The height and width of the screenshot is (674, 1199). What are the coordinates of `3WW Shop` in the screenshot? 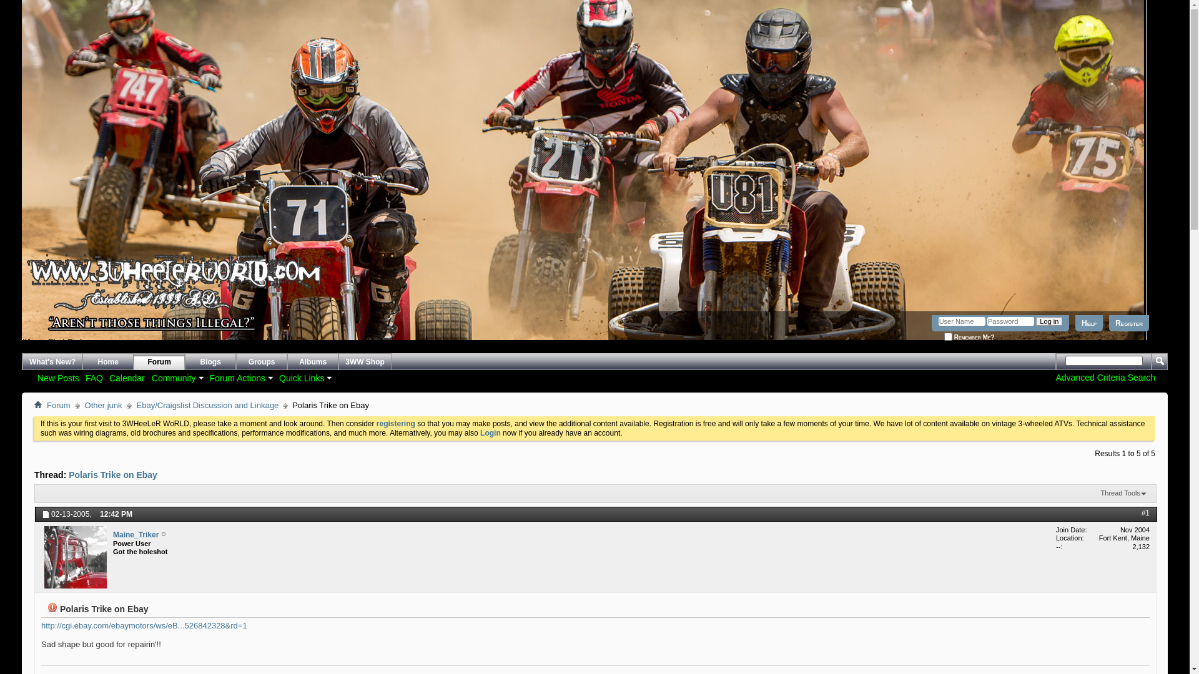 It's located at (365, 362).